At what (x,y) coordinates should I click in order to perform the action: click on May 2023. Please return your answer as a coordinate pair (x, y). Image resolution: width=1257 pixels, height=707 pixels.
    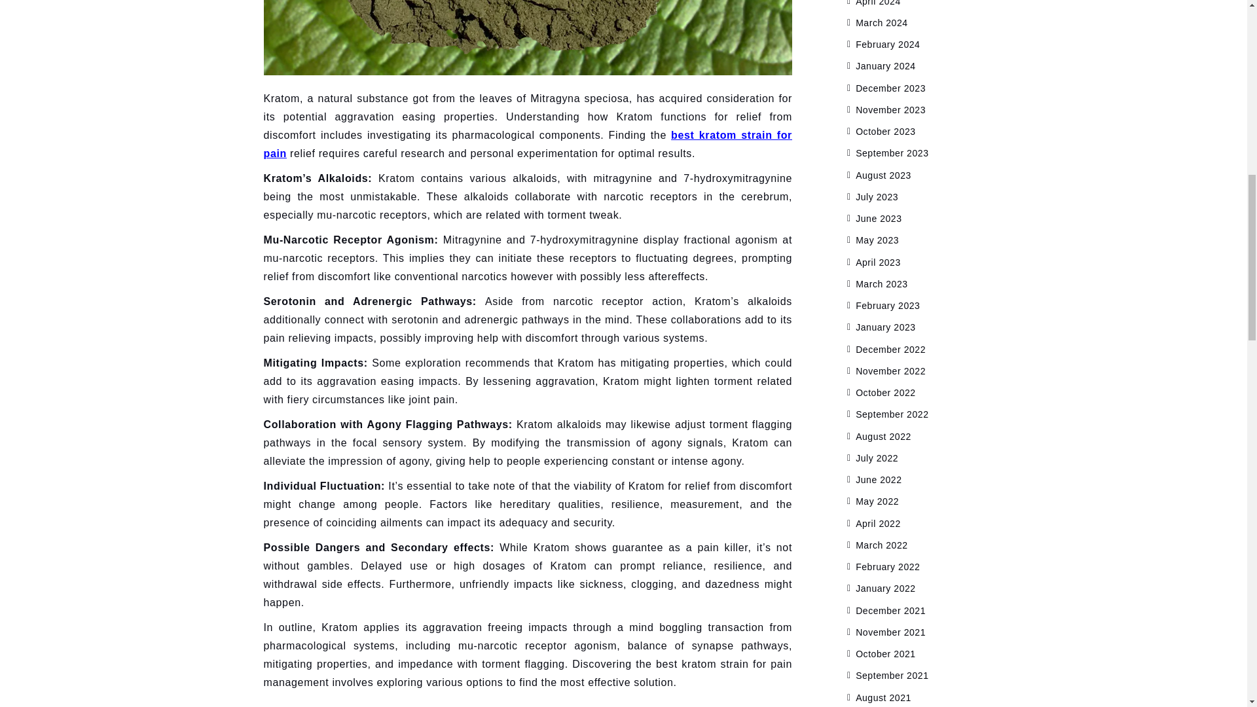
    Looking at the image, I should click on (877, 240).